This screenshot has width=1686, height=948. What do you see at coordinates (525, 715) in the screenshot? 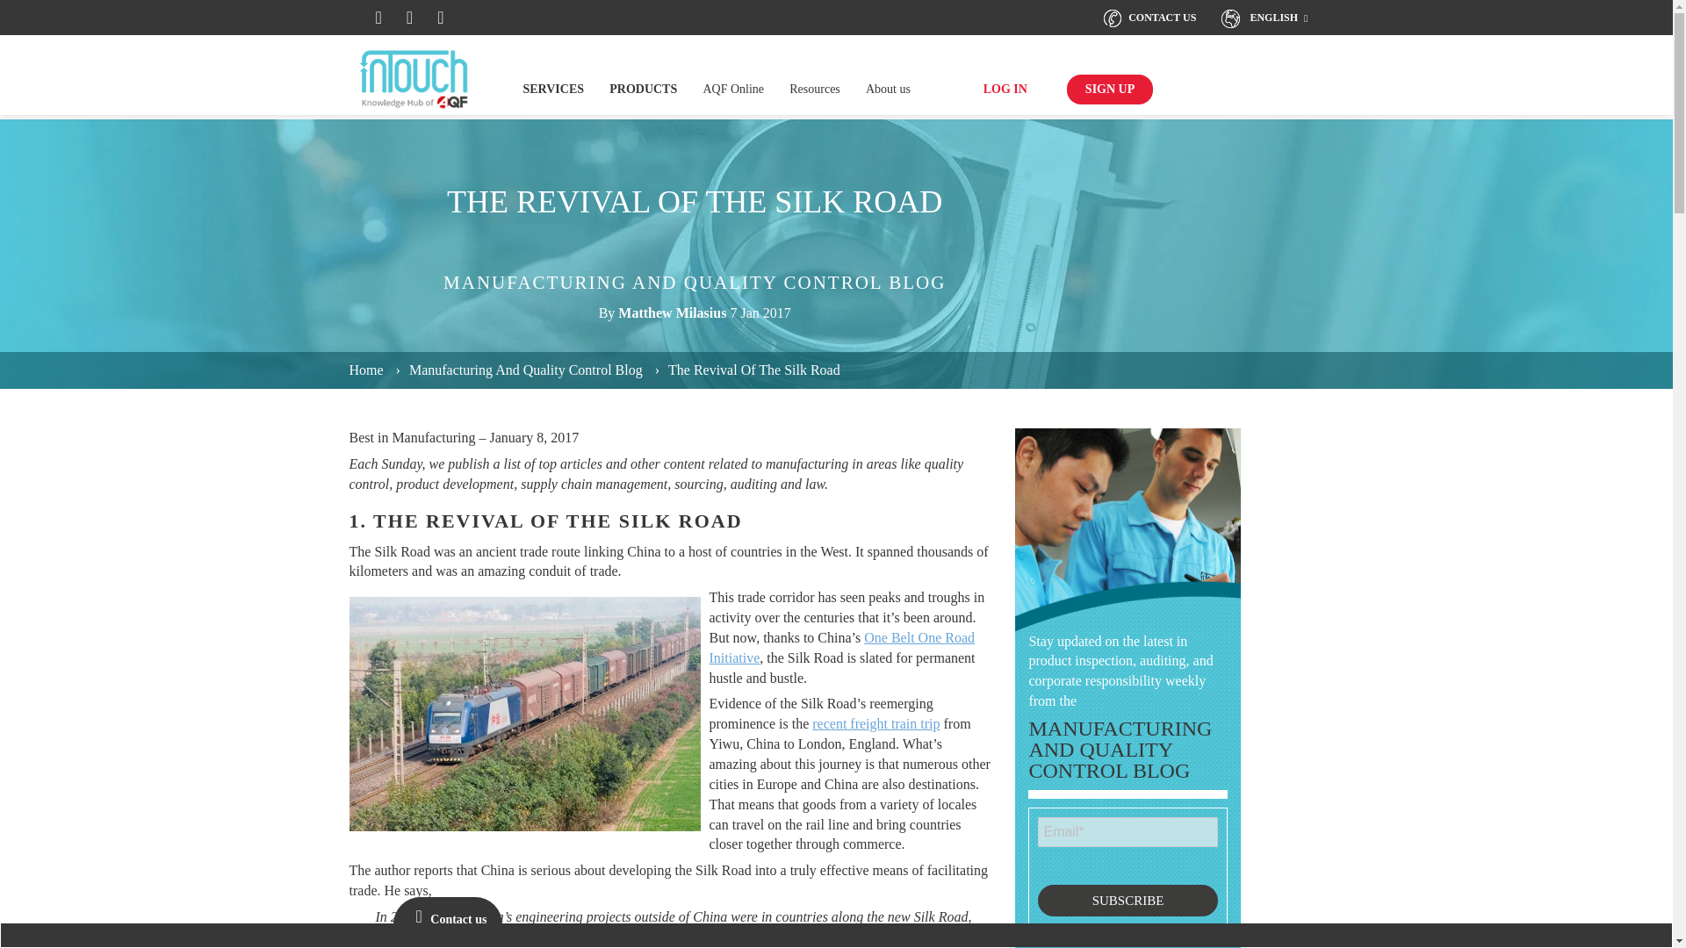
I see `silk road` at bounding box center [525, 715].